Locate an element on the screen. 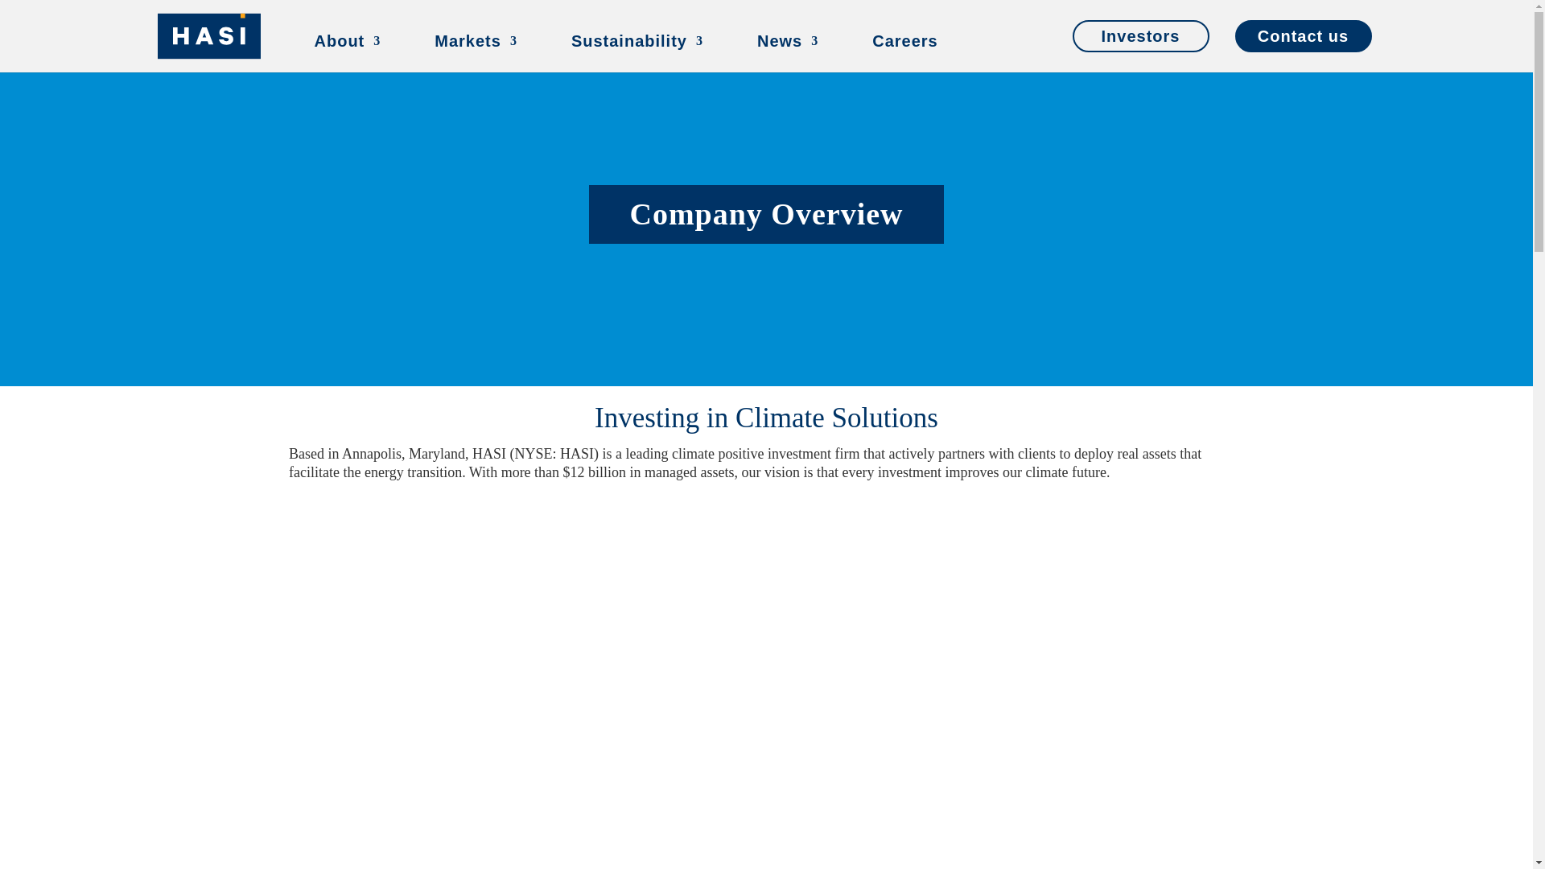 This screenshot has width=1545, height=869. Careers is located at coordinates (904, 53).